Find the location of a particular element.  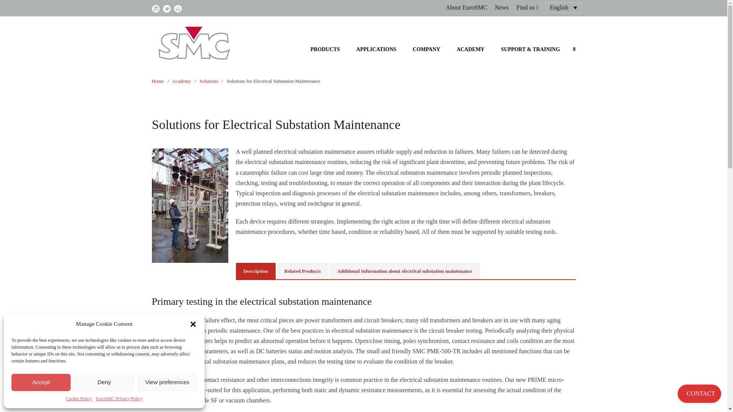

Deny is located at coordinates (104, 382).